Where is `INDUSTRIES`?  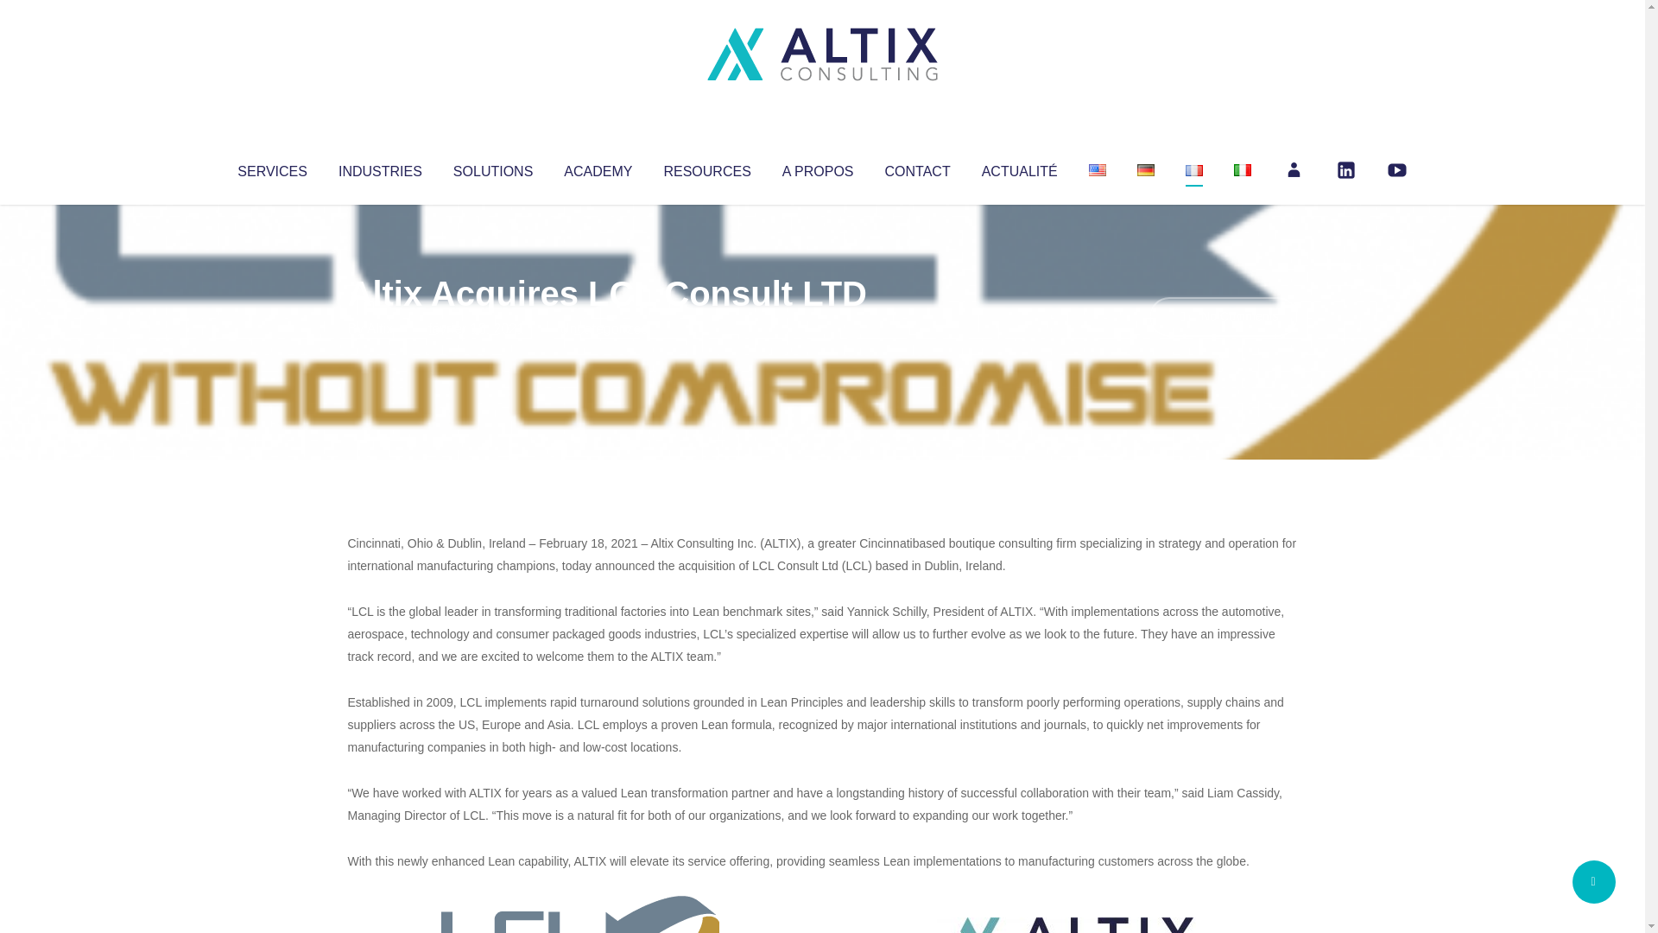 INDUSTRIES is located at coordinates (380, 168).